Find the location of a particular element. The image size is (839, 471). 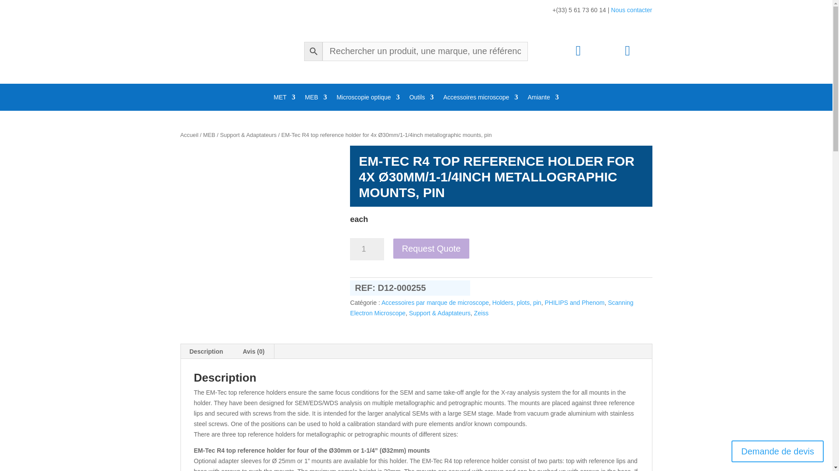

Accessoires par marque de microscope is located at coordinates (435, 303).